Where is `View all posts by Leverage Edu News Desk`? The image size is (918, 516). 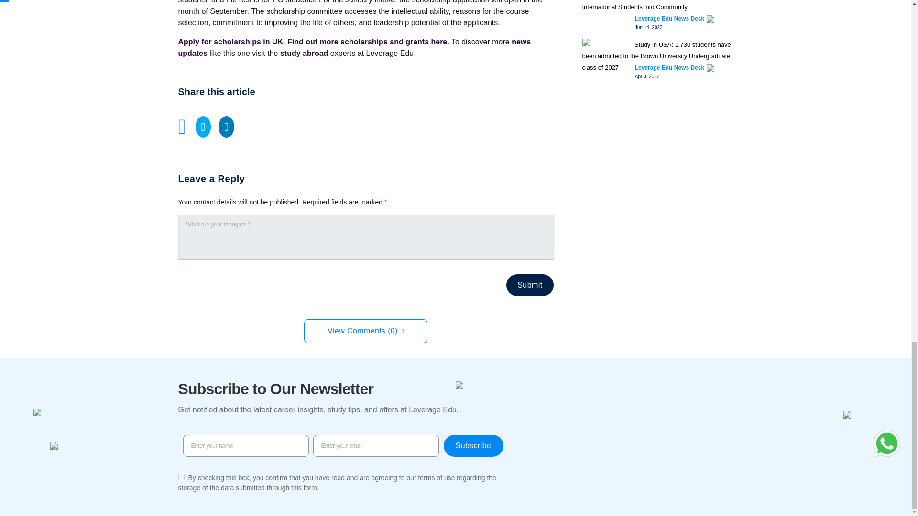
View all posts by Leverage Edu News Desk is located at coordinates (669, 68).